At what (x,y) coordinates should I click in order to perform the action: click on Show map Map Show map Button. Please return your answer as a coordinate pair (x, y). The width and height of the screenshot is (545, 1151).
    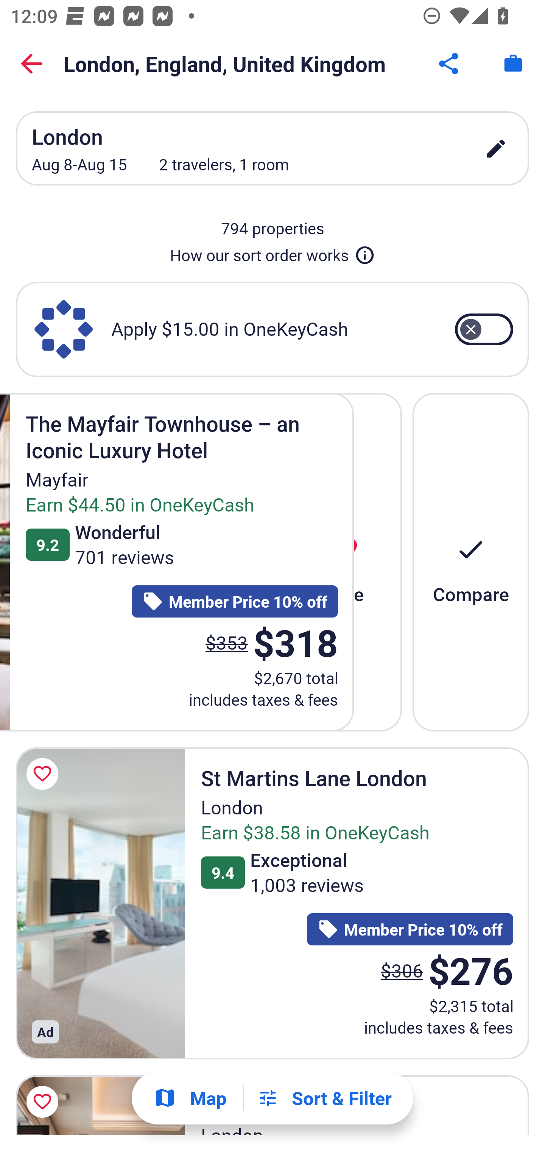
    Looking at the image, I should click on (190, 1098).